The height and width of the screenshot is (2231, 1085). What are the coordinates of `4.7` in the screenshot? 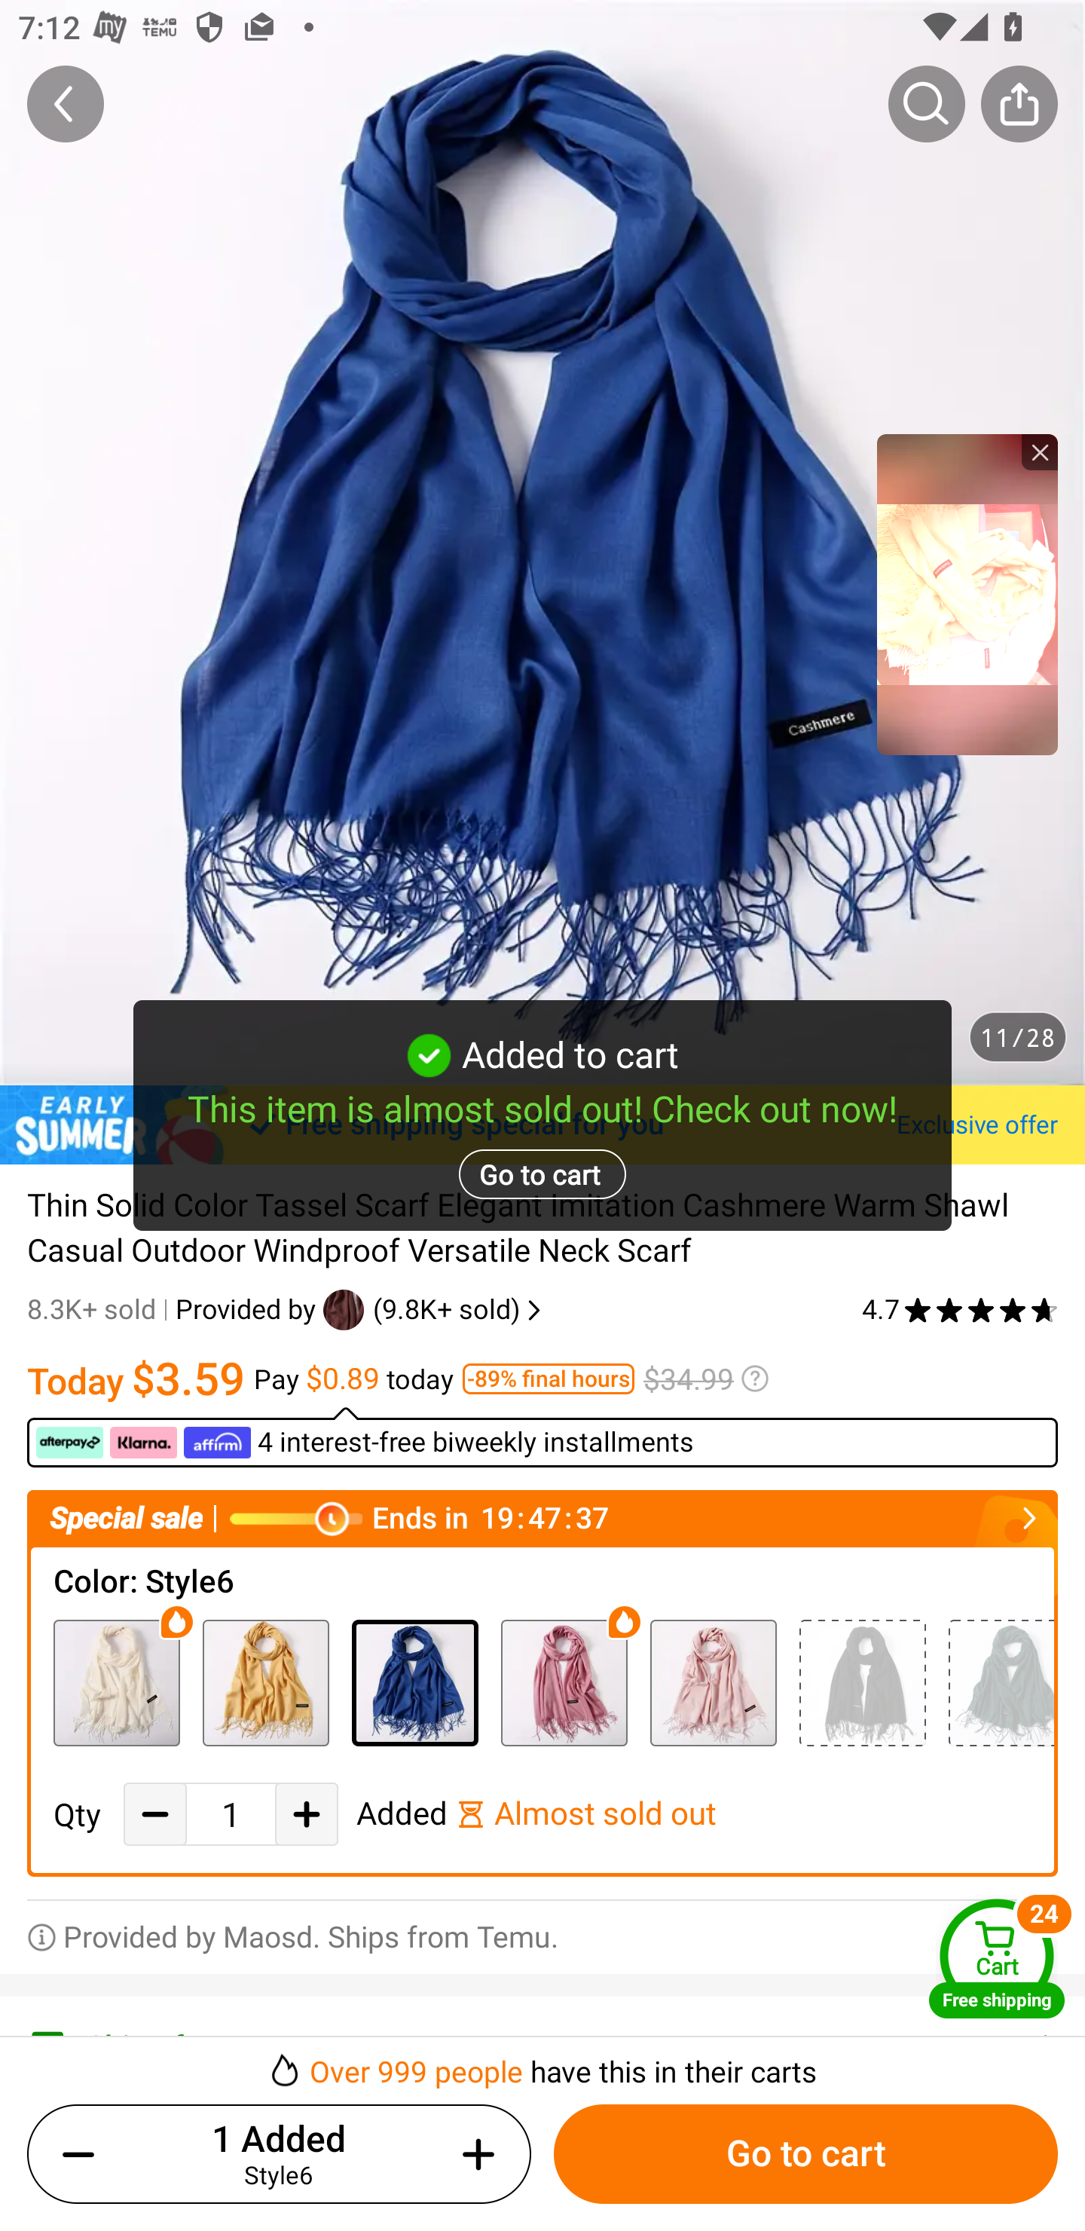 It's located at (960, 1309).